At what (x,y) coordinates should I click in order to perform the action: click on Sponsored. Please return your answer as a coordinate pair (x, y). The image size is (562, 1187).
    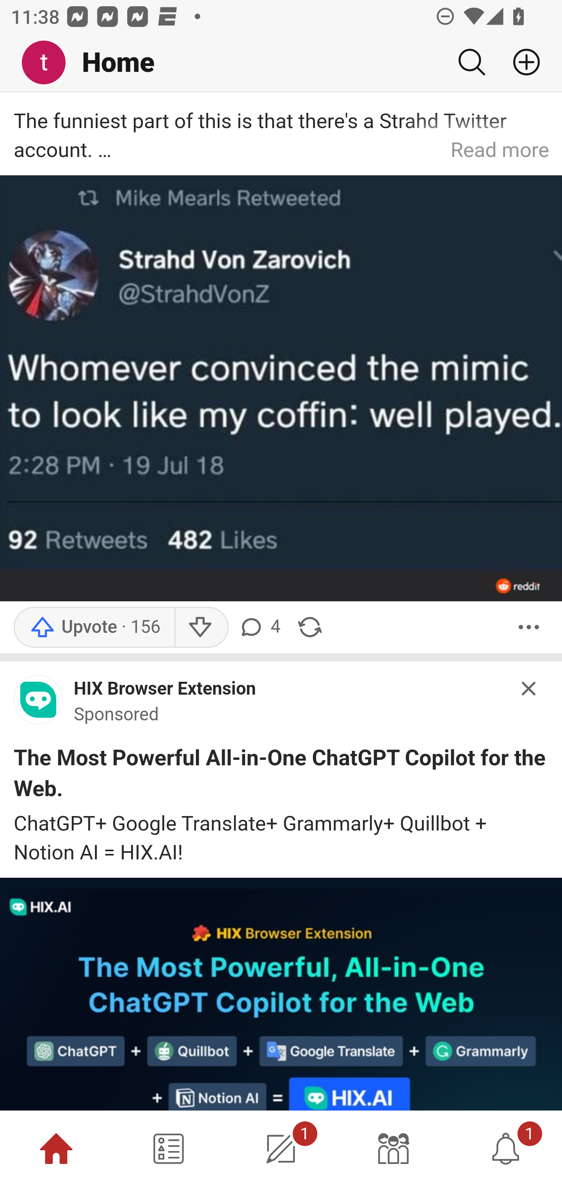
    Looking at the image, I should click on (116, 715).